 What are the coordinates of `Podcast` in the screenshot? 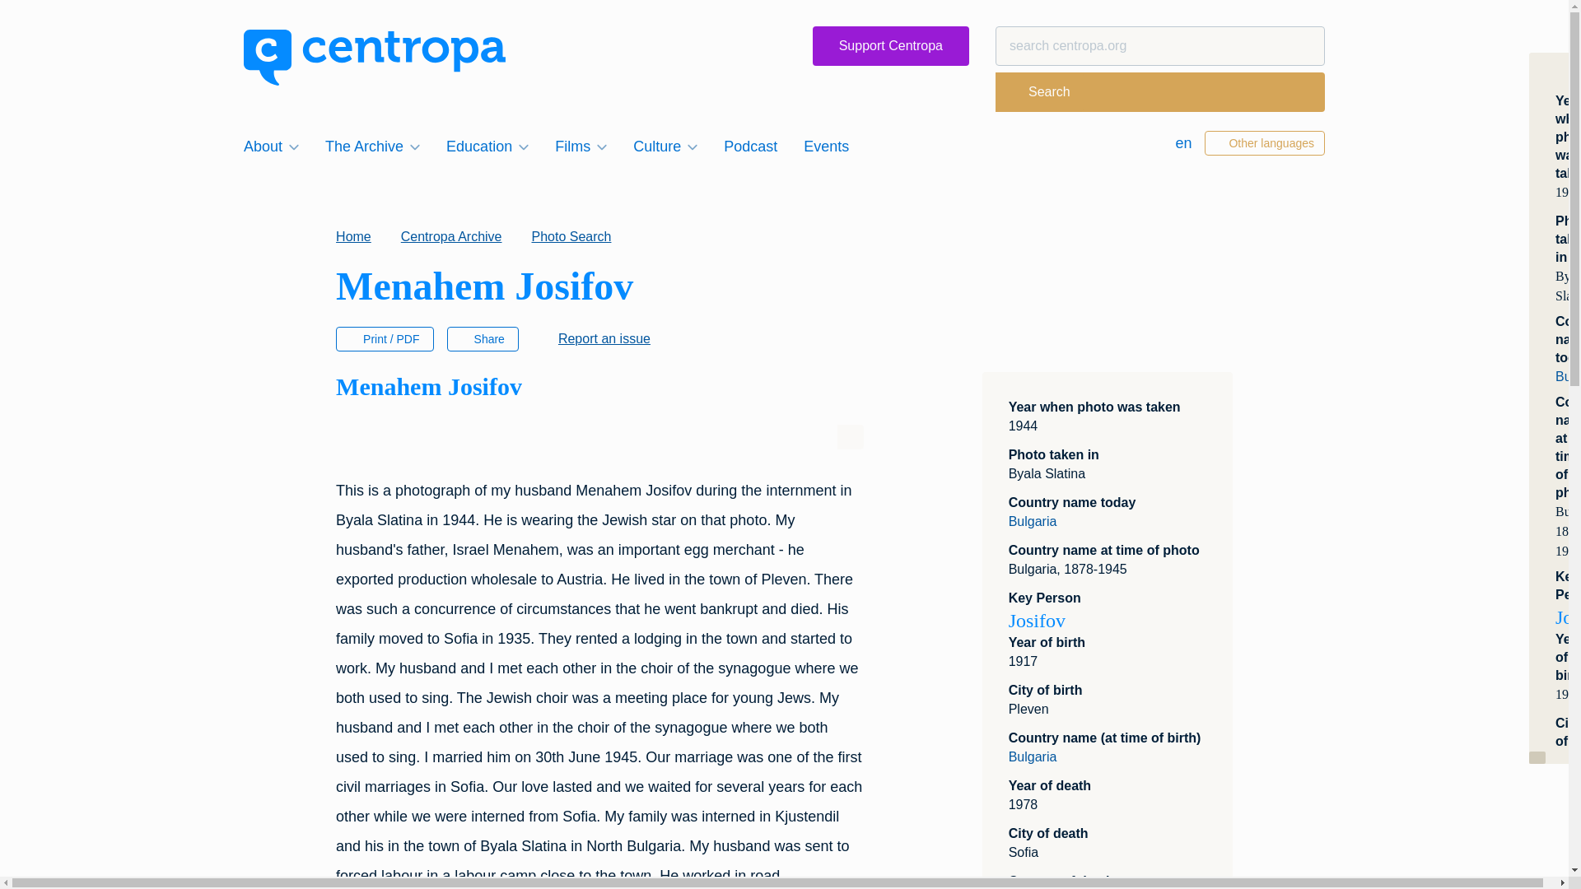 It's located at (751, 147).